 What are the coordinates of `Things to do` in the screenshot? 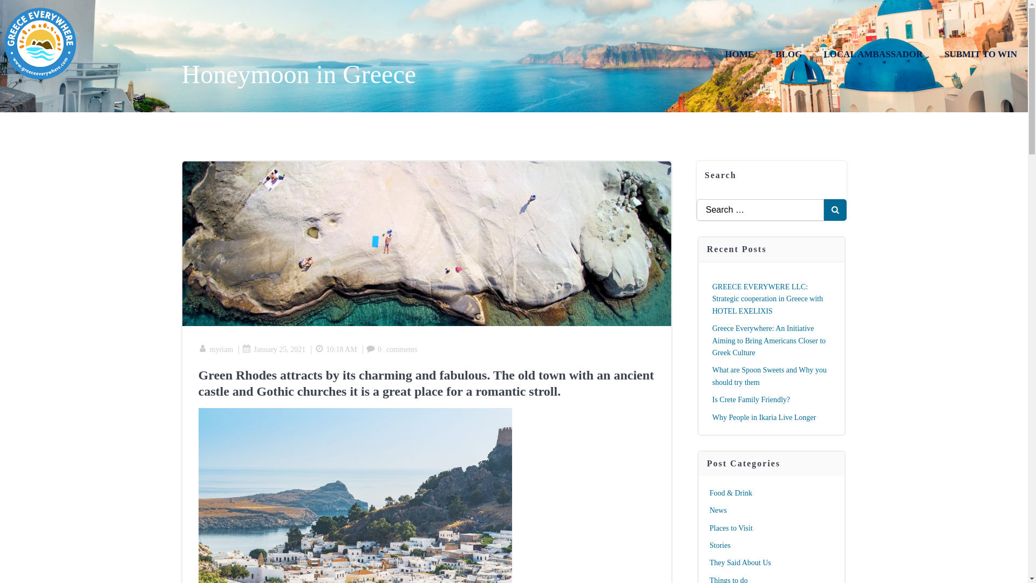 It's located at (728, 580).